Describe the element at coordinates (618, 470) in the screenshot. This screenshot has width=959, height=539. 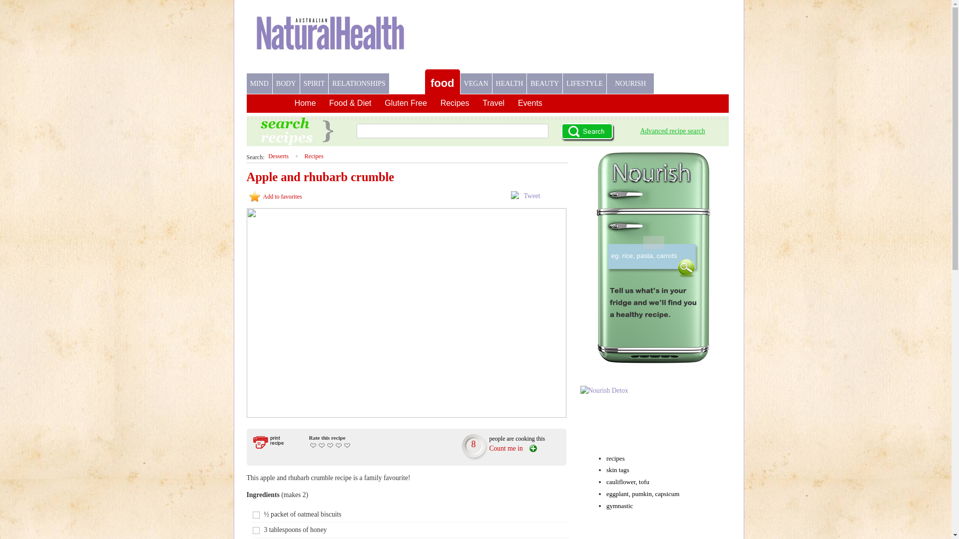
I see `skin tags` at that location.